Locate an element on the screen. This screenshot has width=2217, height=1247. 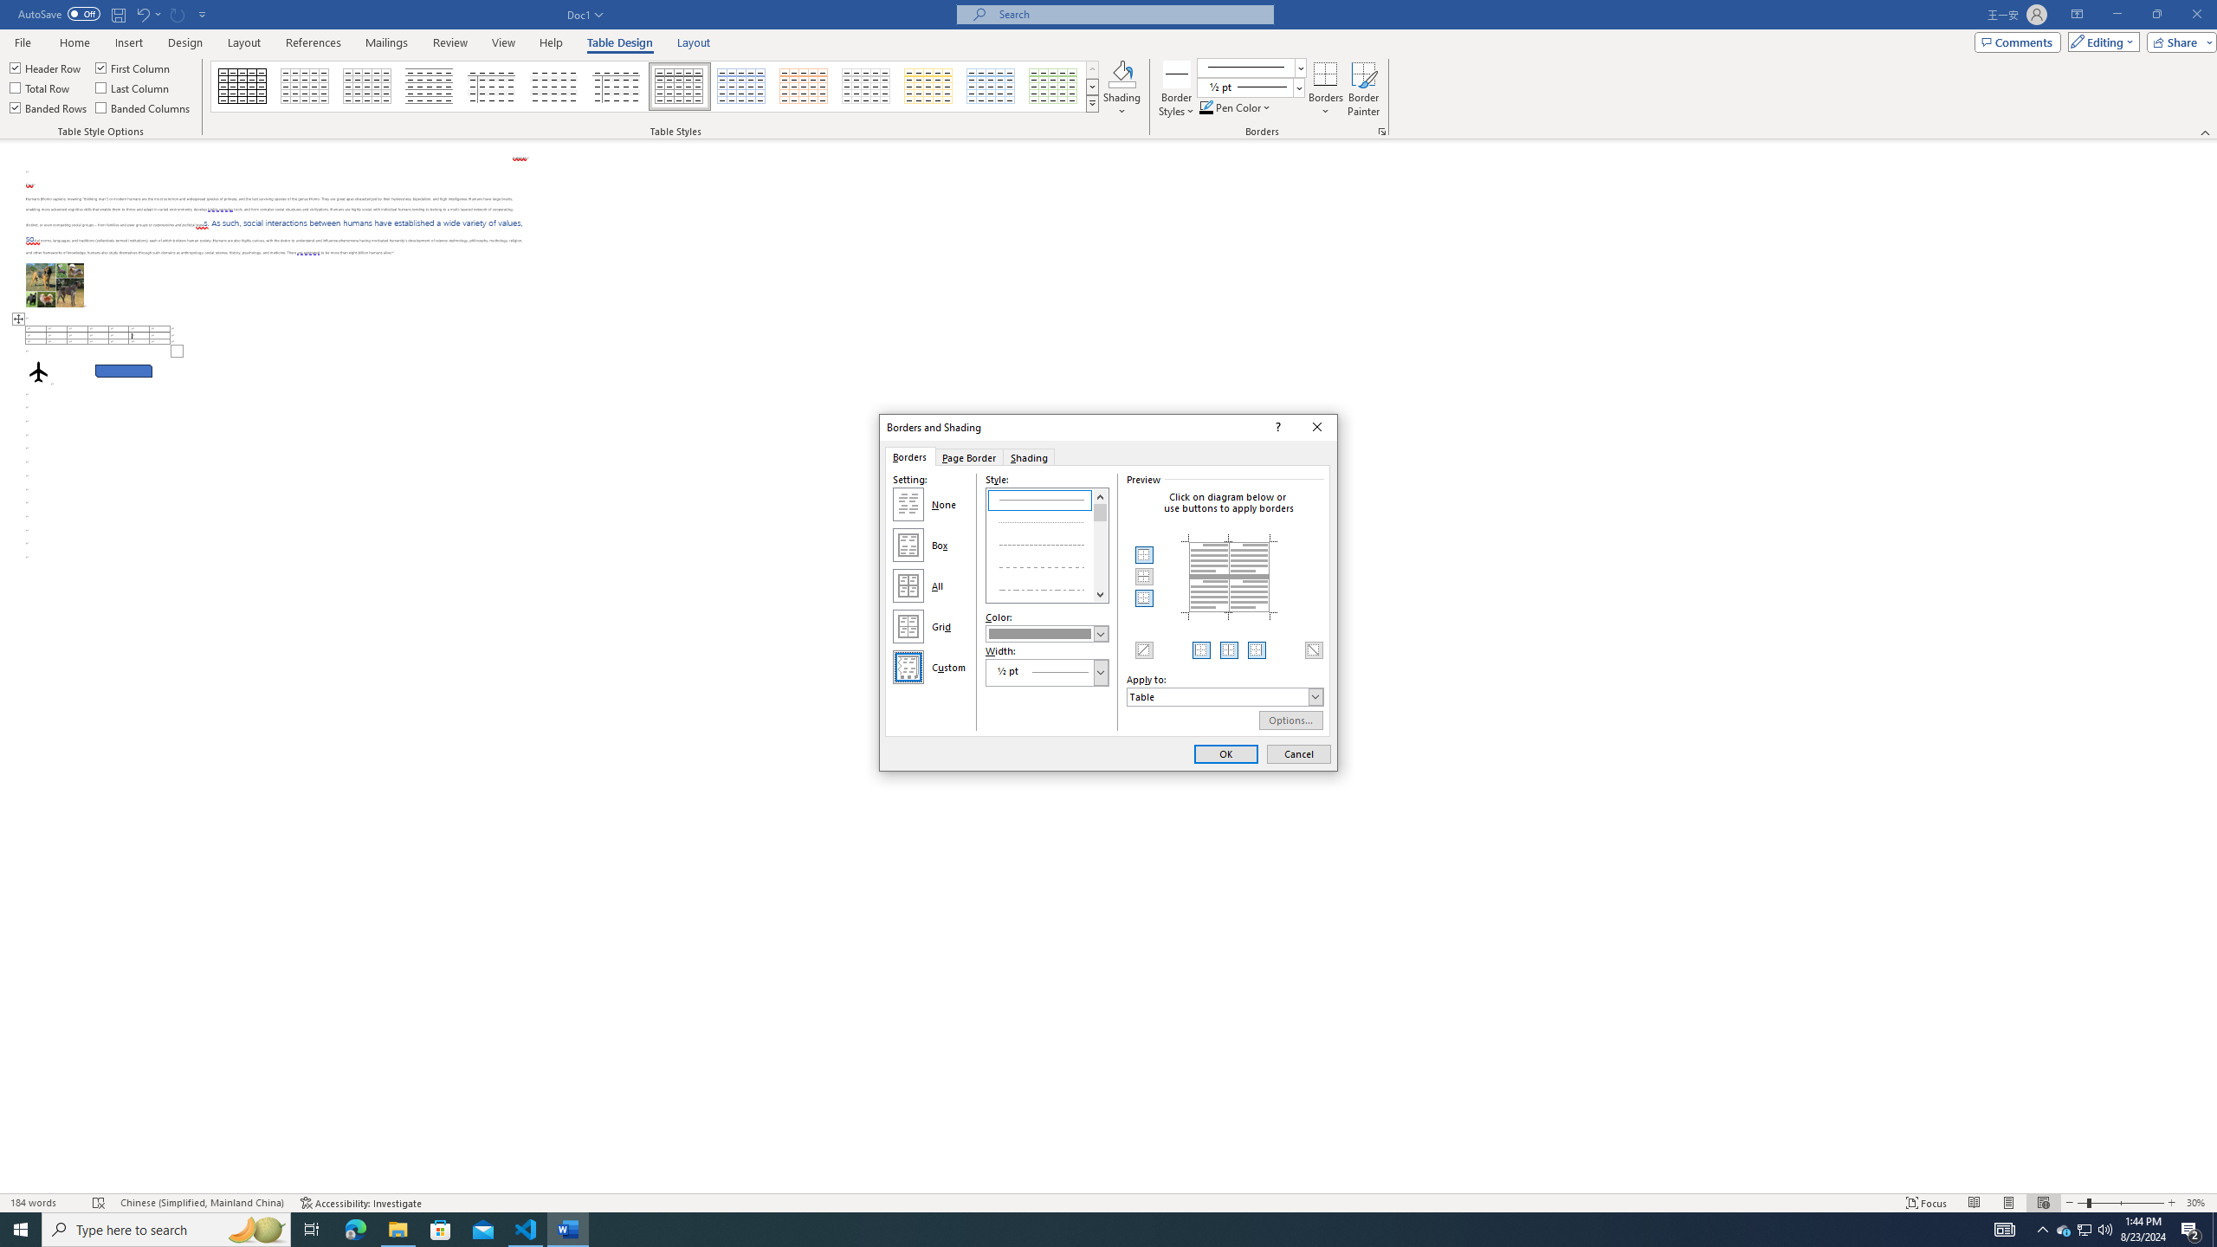
Table Grid Light is located at coordinates (306, 87).